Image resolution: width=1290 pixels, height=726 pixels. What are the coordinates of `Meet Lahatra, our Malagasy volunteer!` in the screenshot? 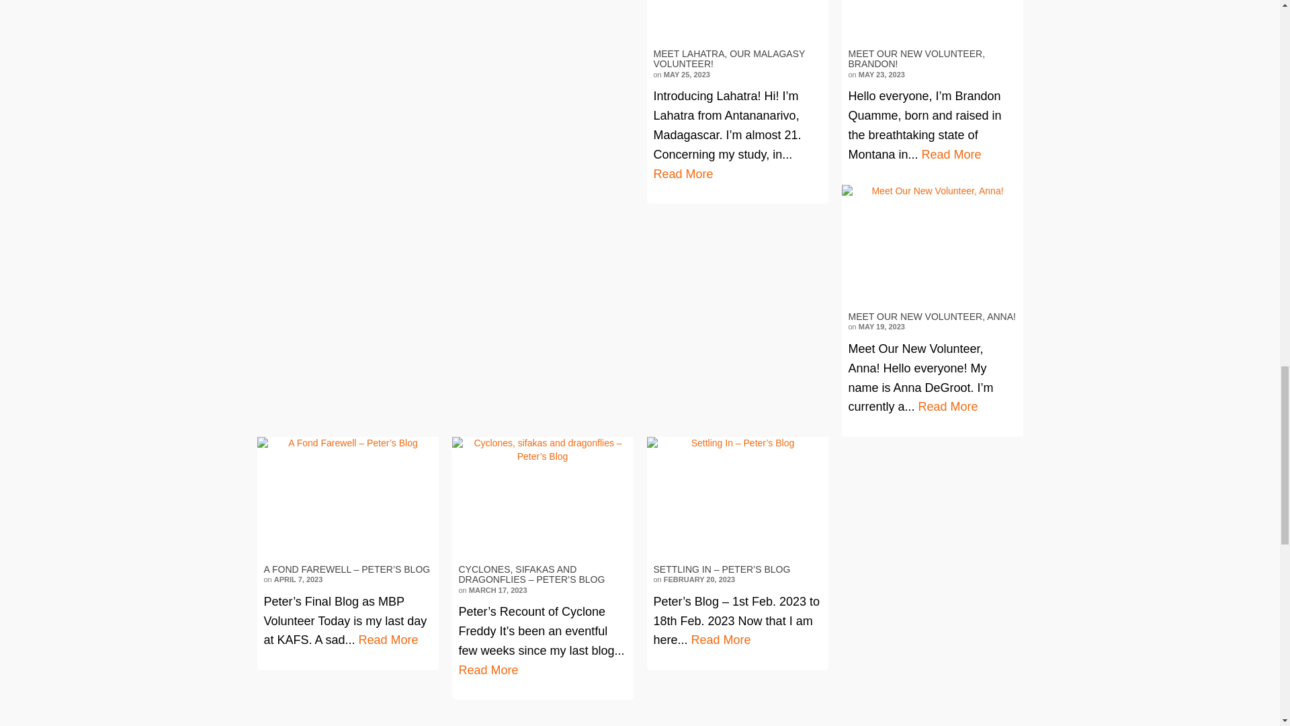 It's located at (736, 20).